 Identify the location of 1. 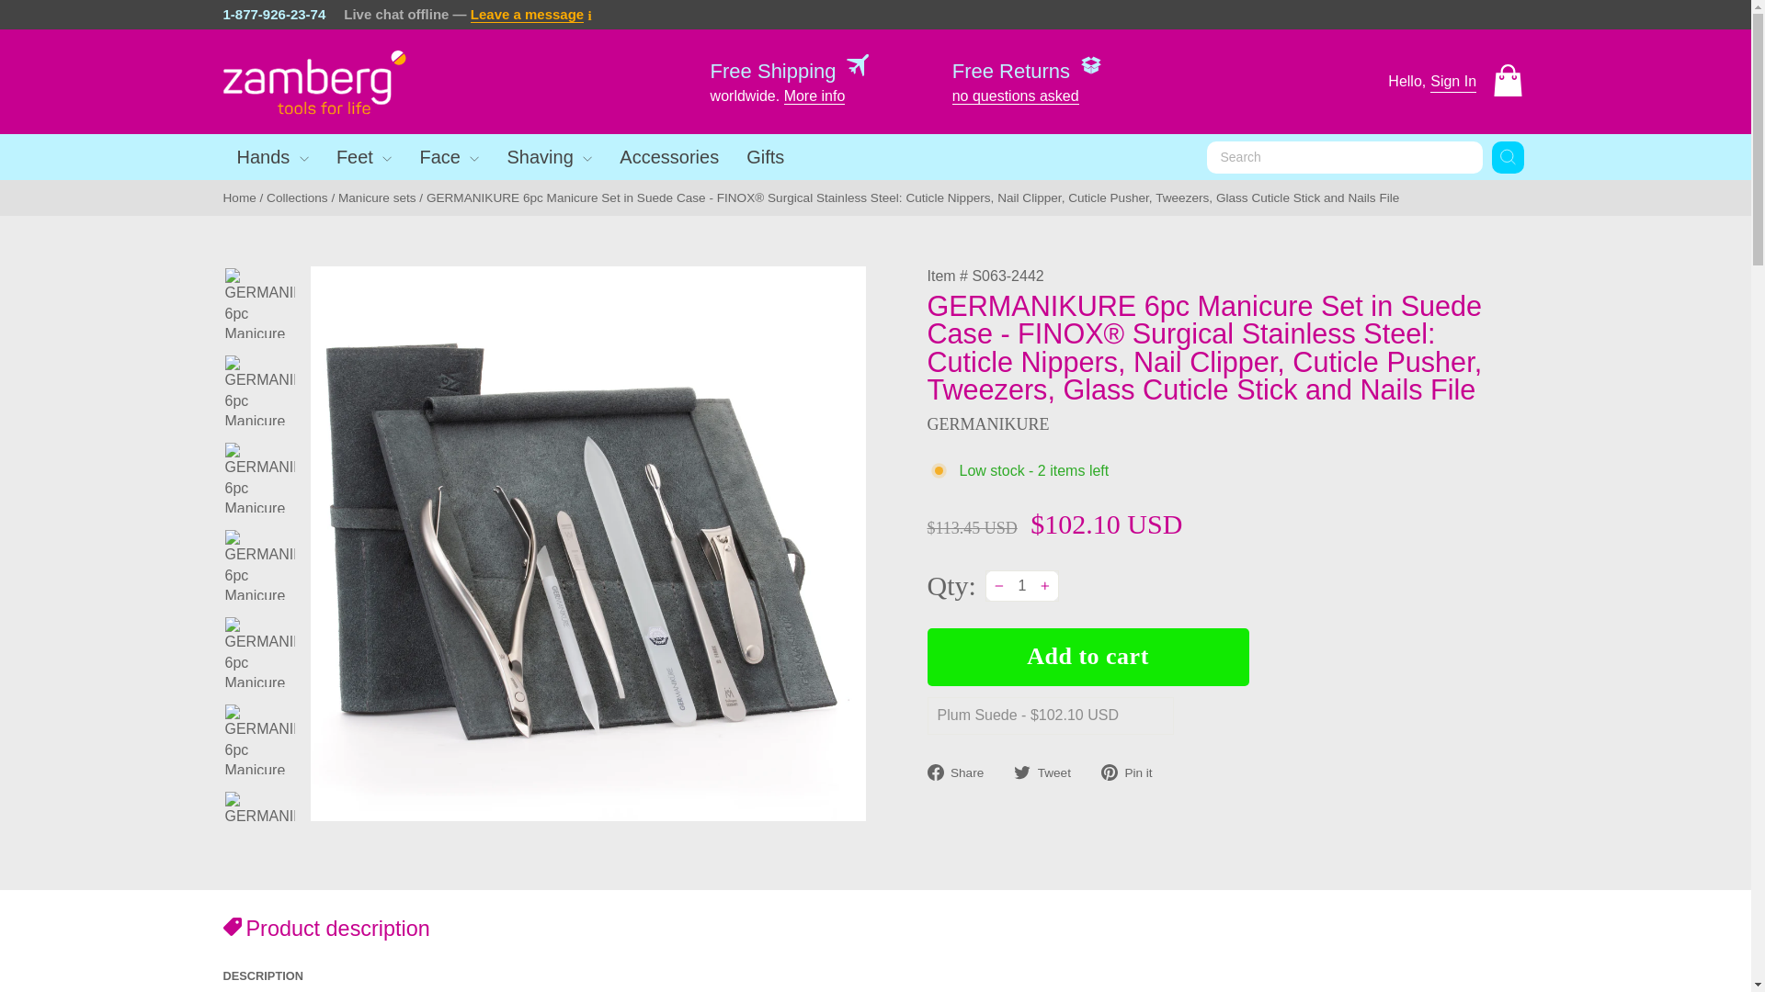
(1022, 586).